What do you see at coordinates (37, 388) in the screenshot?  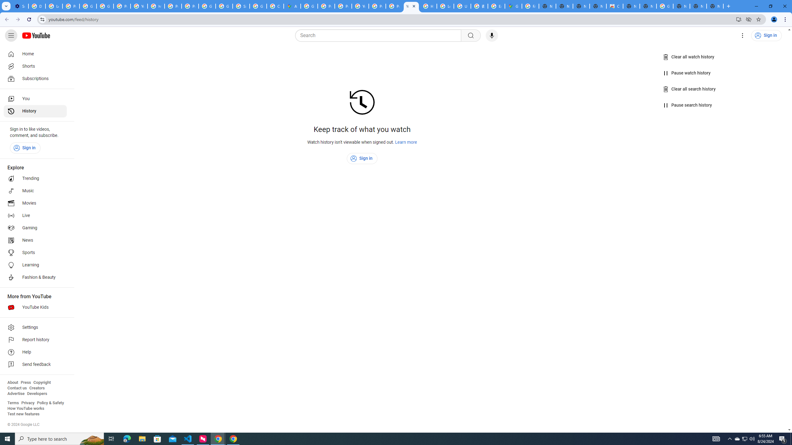 I see `Creators` at bounding box center [37, 388].